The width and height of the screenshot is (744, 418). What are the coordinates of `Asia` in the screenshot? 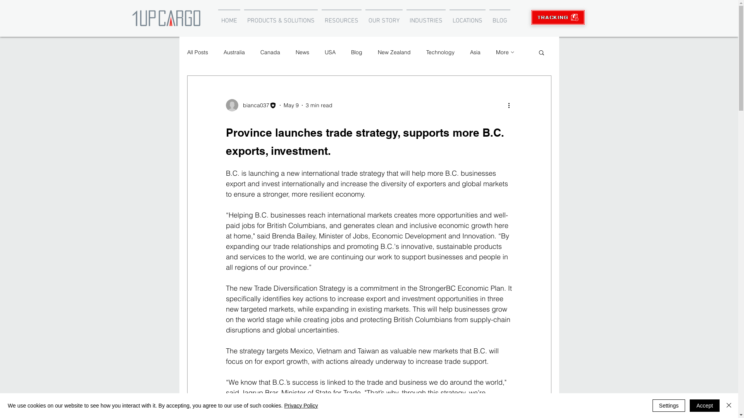 It's located at (475, 52).